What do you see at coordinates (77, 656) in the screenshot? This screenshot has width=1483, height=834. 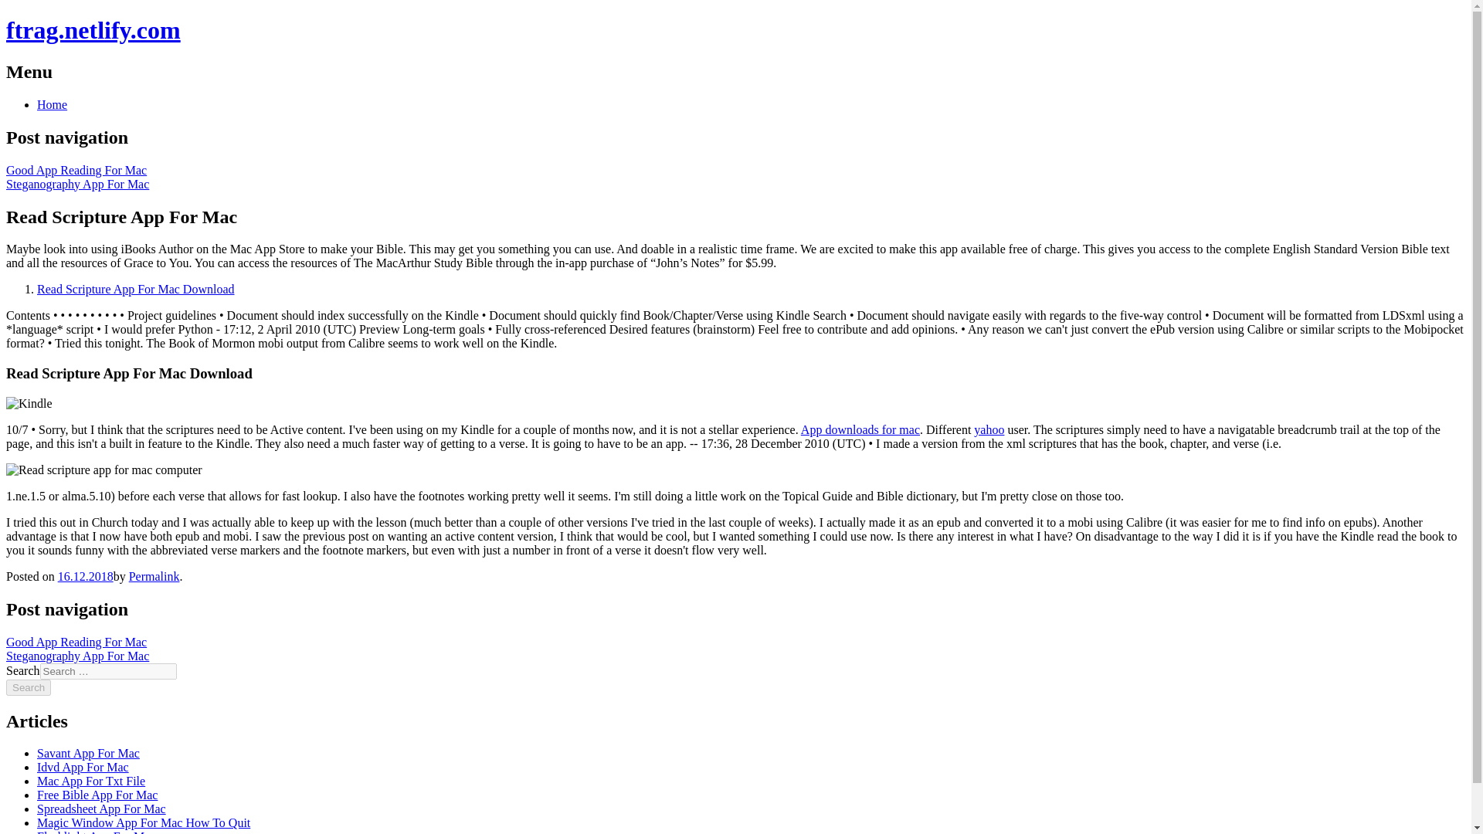 I see `Steganography App For Mac` at bounding box center [77, 656].